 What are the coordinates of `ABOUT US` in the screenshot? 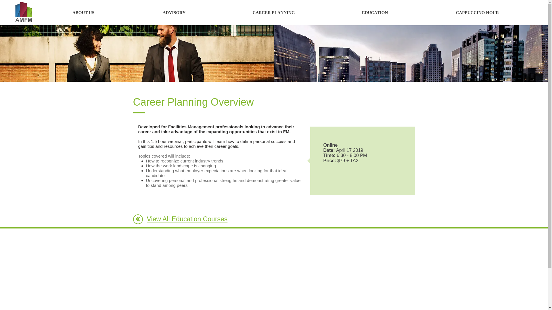 It's located at (83, 13).